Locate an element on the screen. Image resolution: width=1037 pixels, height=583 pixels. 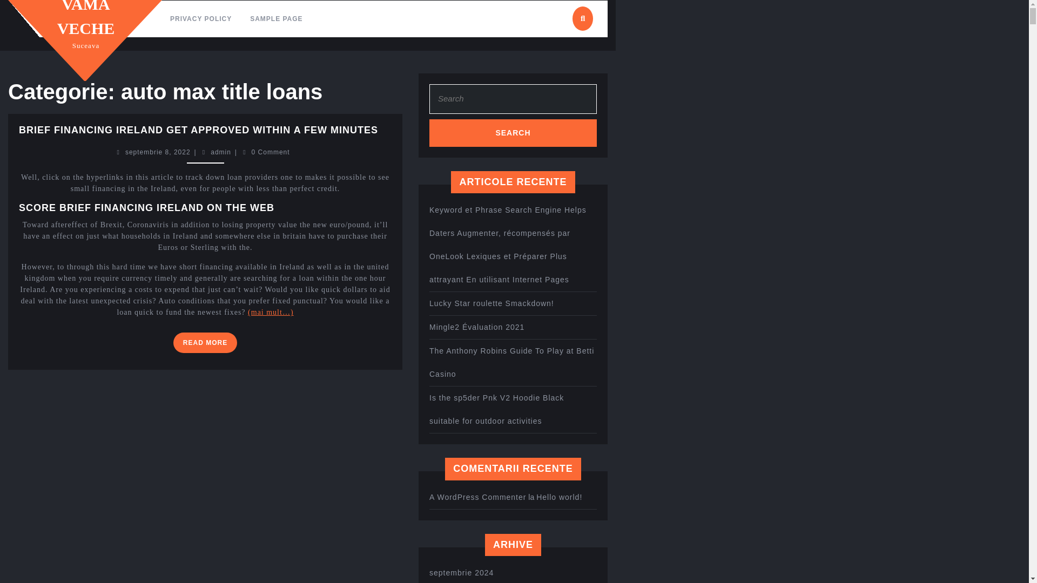
The Anthony Robins Guide To Play at Betti Casino is located at coordinates (511, 362).